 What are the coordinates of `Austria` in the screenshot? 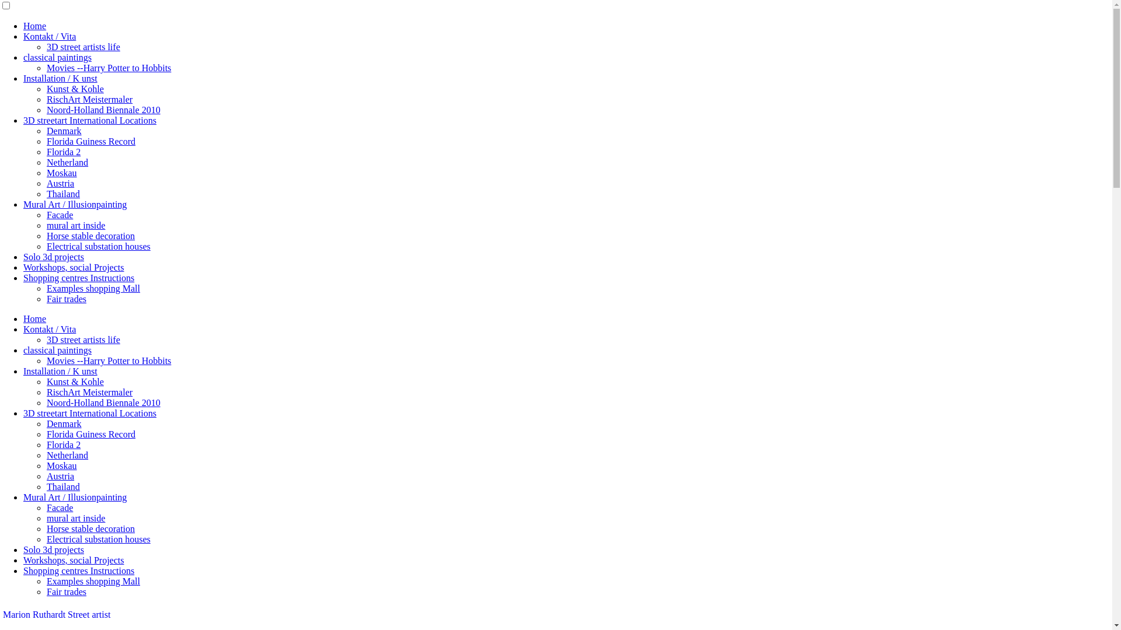 It's located at (61, 476).